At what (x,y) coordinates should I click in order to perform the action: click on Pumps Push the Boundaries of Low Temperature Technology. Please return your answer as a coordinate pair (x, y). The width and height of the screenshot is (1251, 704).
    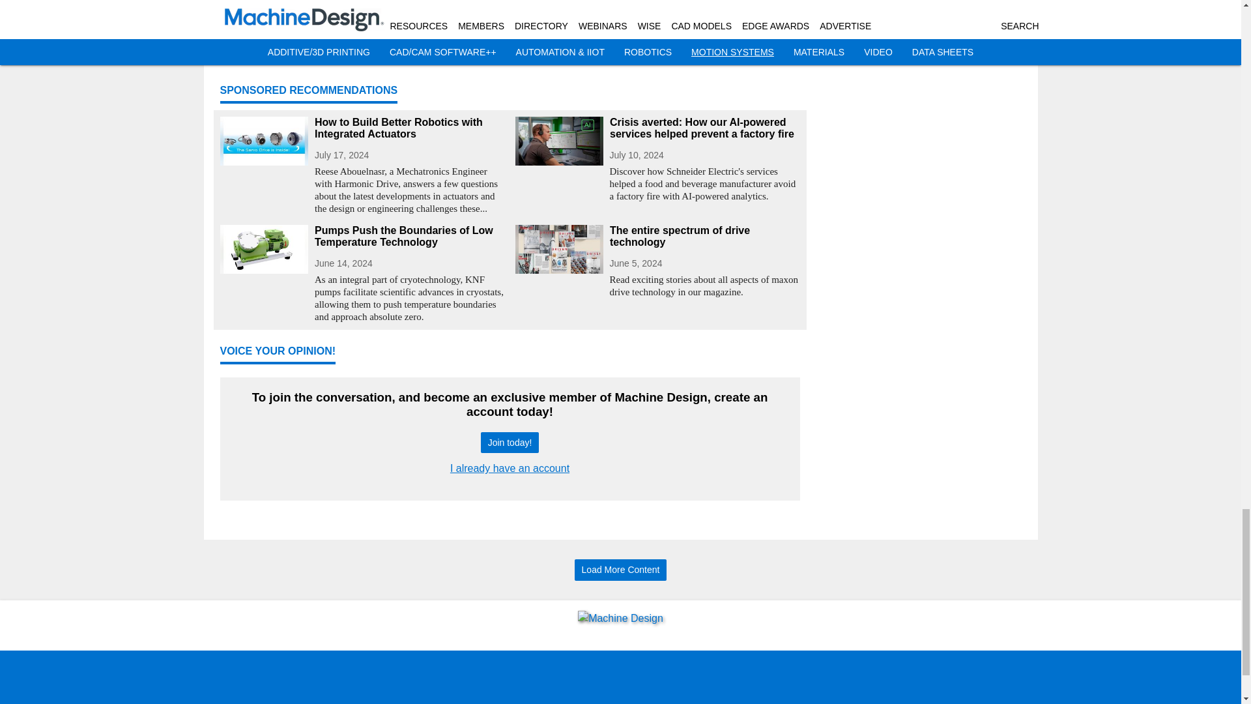
    Looking at the image, I should click on (409, 236).